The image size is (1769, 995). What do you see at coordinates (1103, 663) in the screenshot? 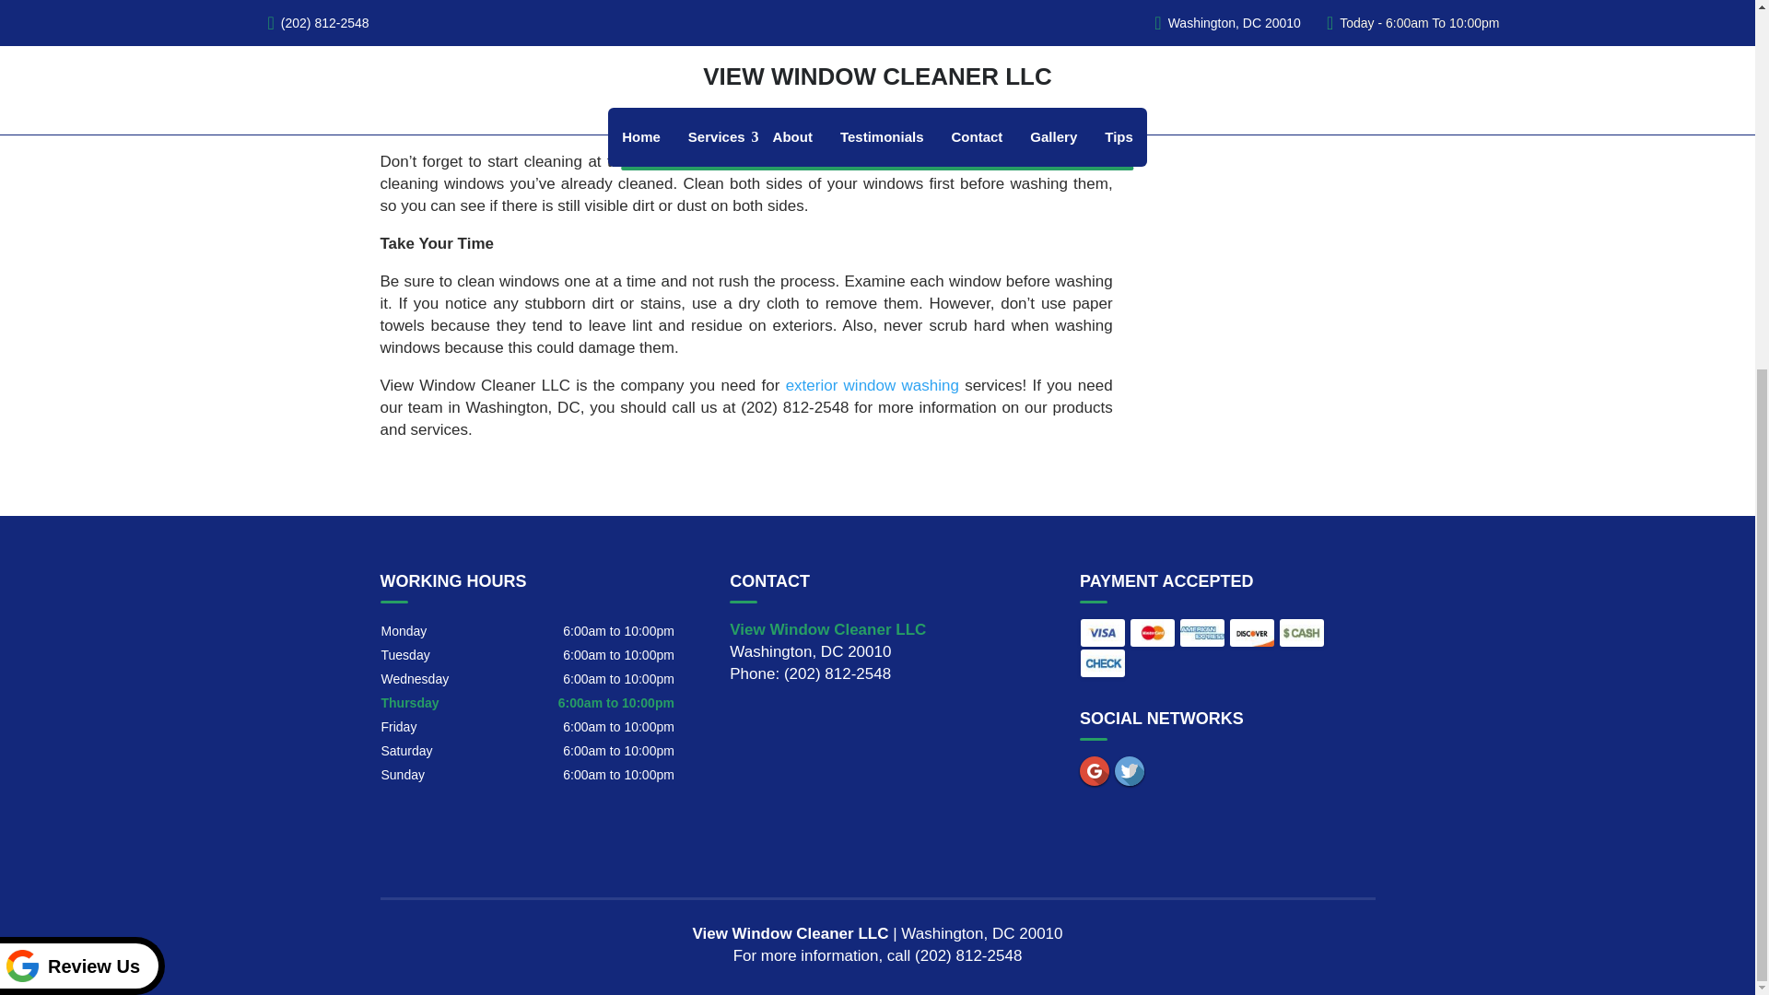
I see `check payment accepted` at bounding box center [1103, 663].